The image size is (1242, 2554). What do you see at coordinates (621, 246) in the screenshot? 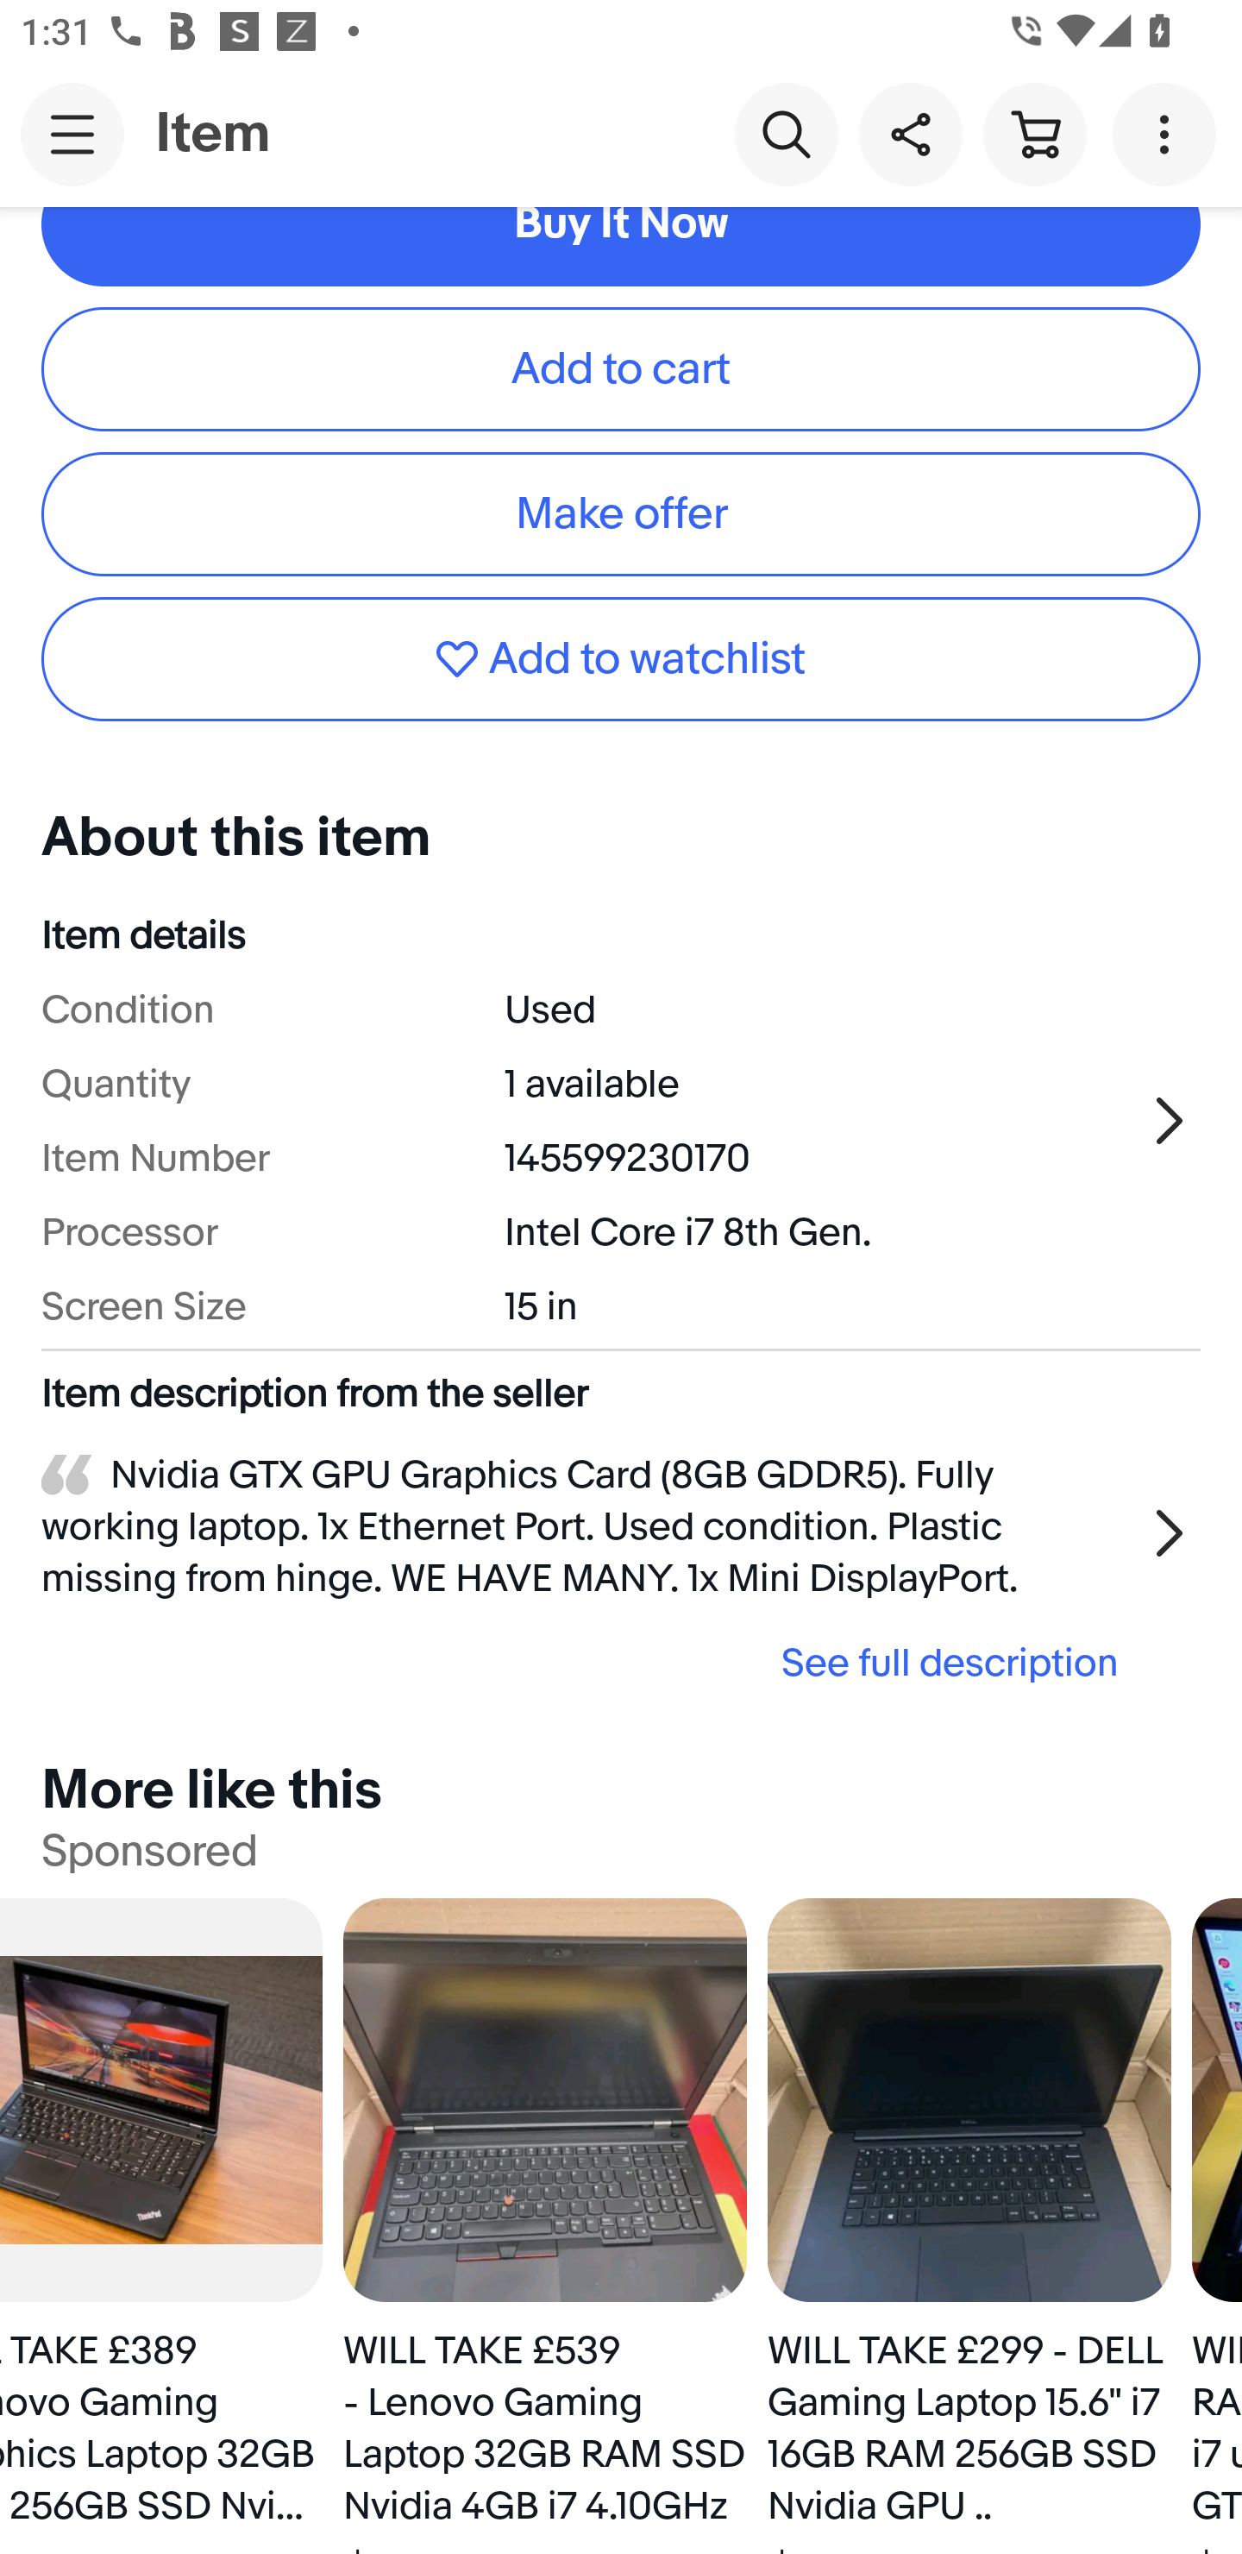
I see `Buy It Now` at bounding box center [621, 246].